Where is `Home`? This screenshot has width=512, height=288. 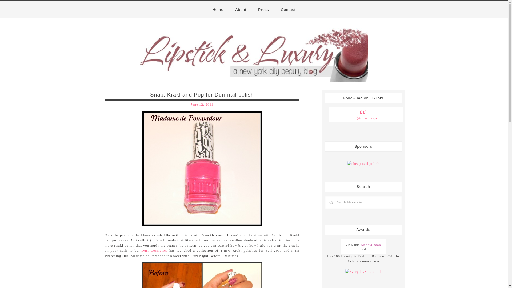
Home is located at coordinates (218, 10).